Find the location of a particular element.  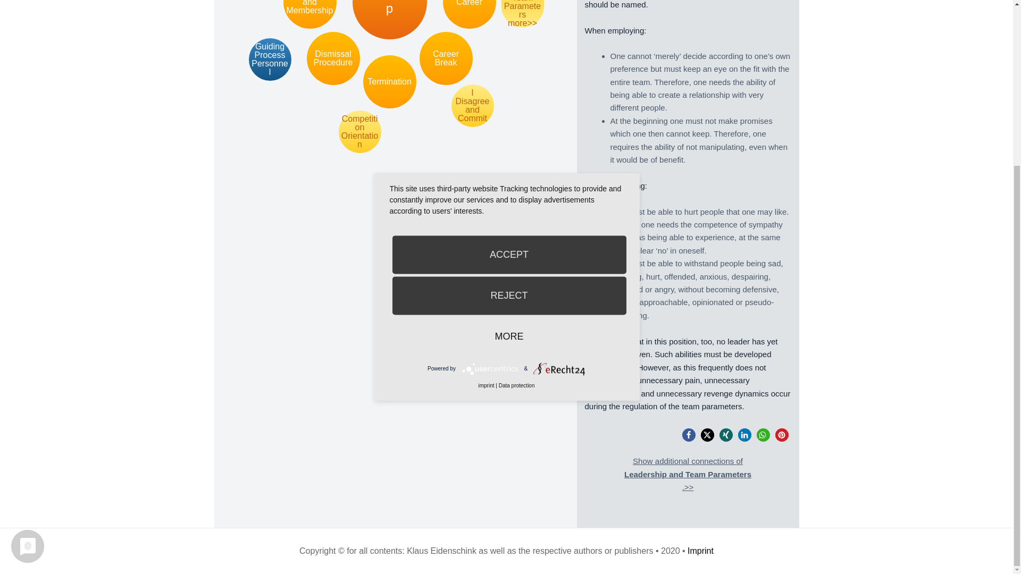

Competition Orientation is located at coordinates (359, 132).